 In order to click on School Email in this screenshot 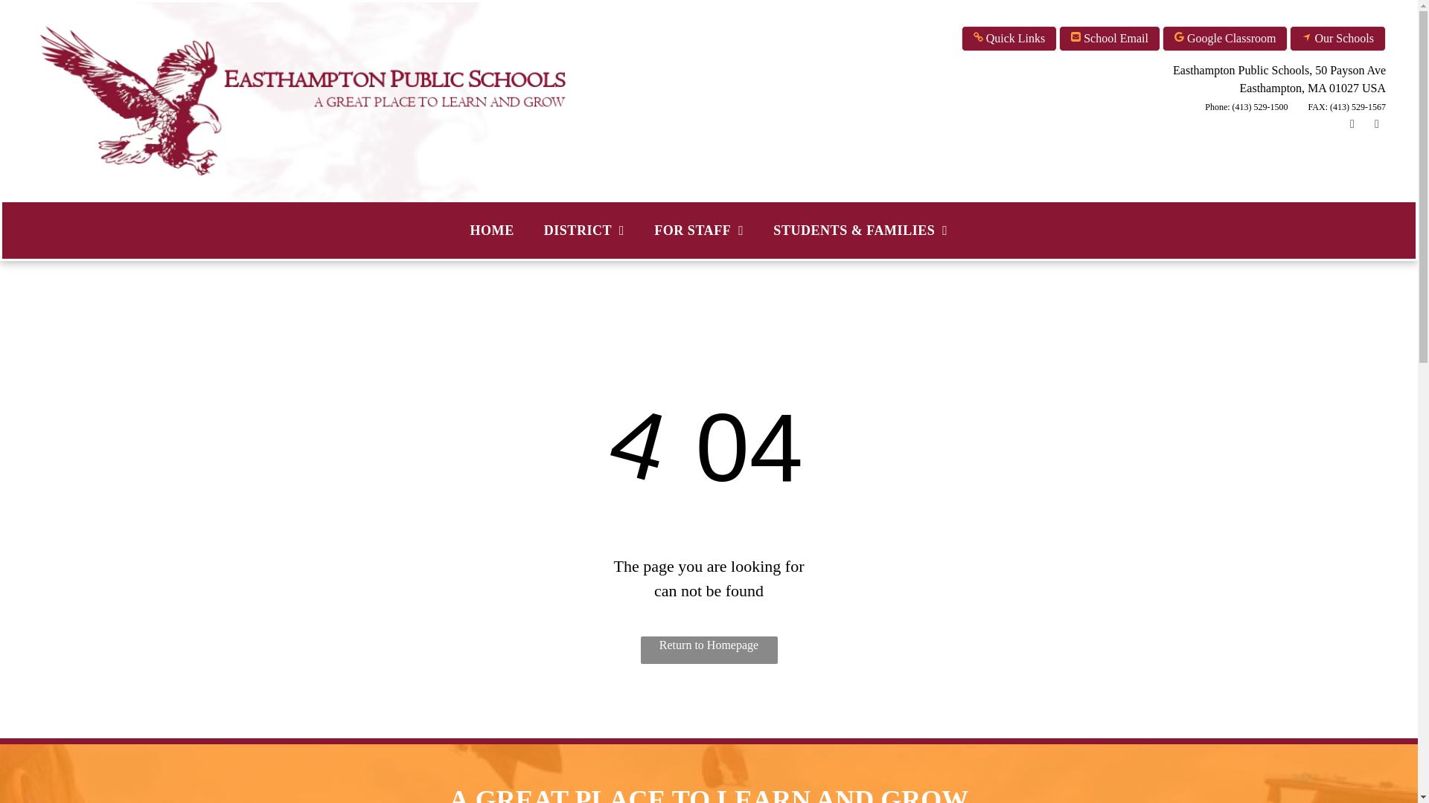, I will do `click(1109, 39)`.